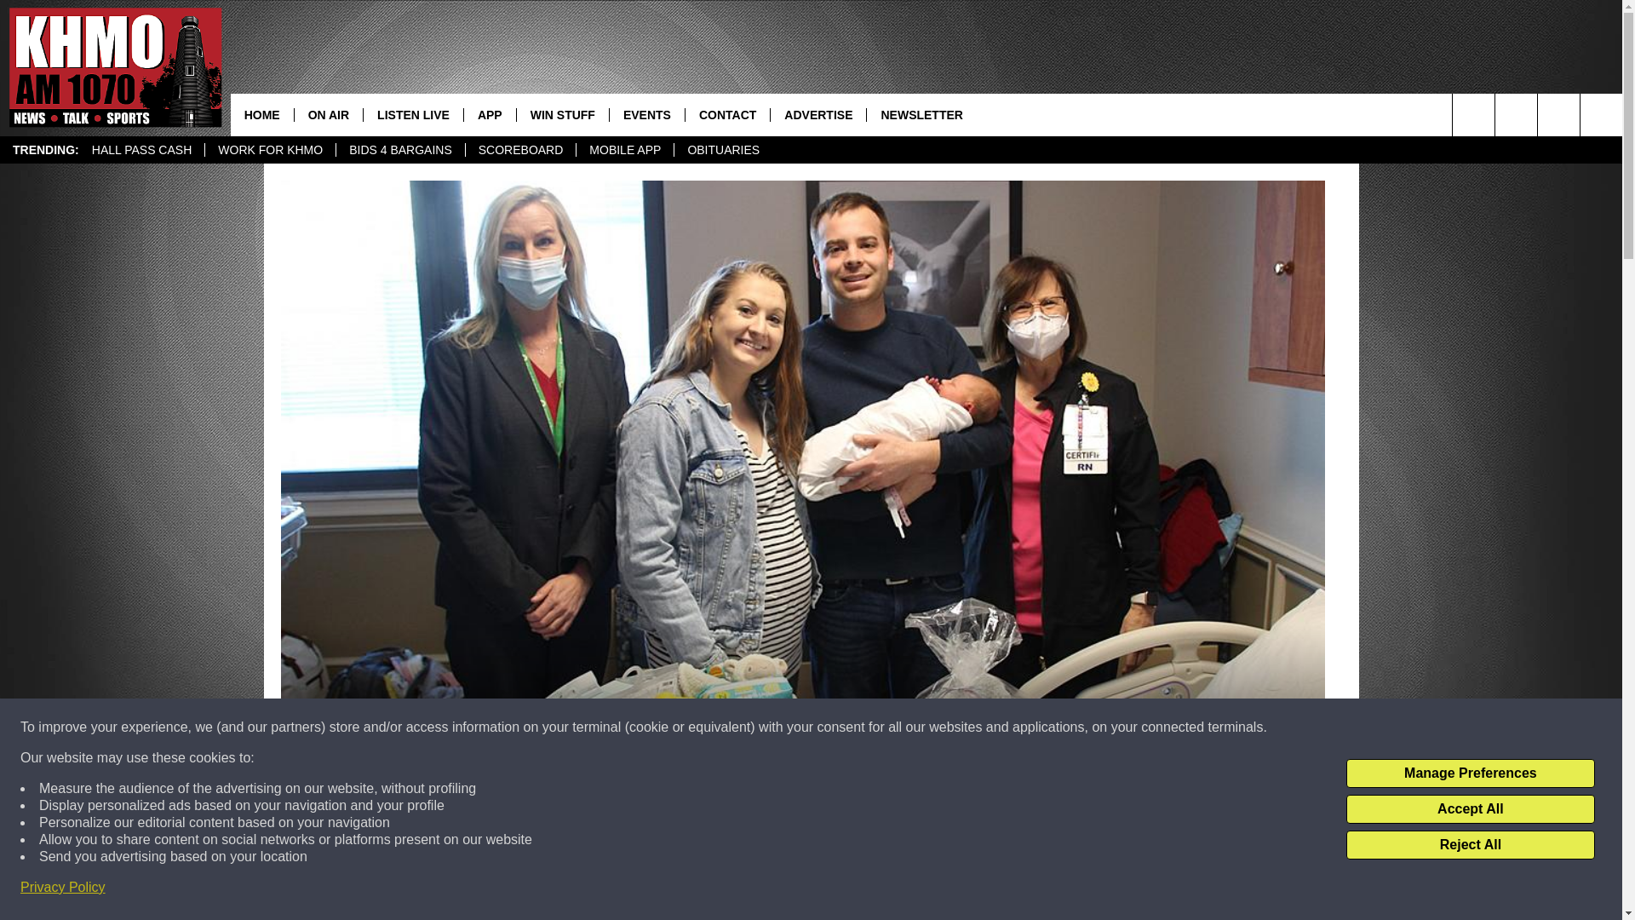 The image size is (1635, 920). I want to click on WORK FOR KHMO, so click(269, 150).